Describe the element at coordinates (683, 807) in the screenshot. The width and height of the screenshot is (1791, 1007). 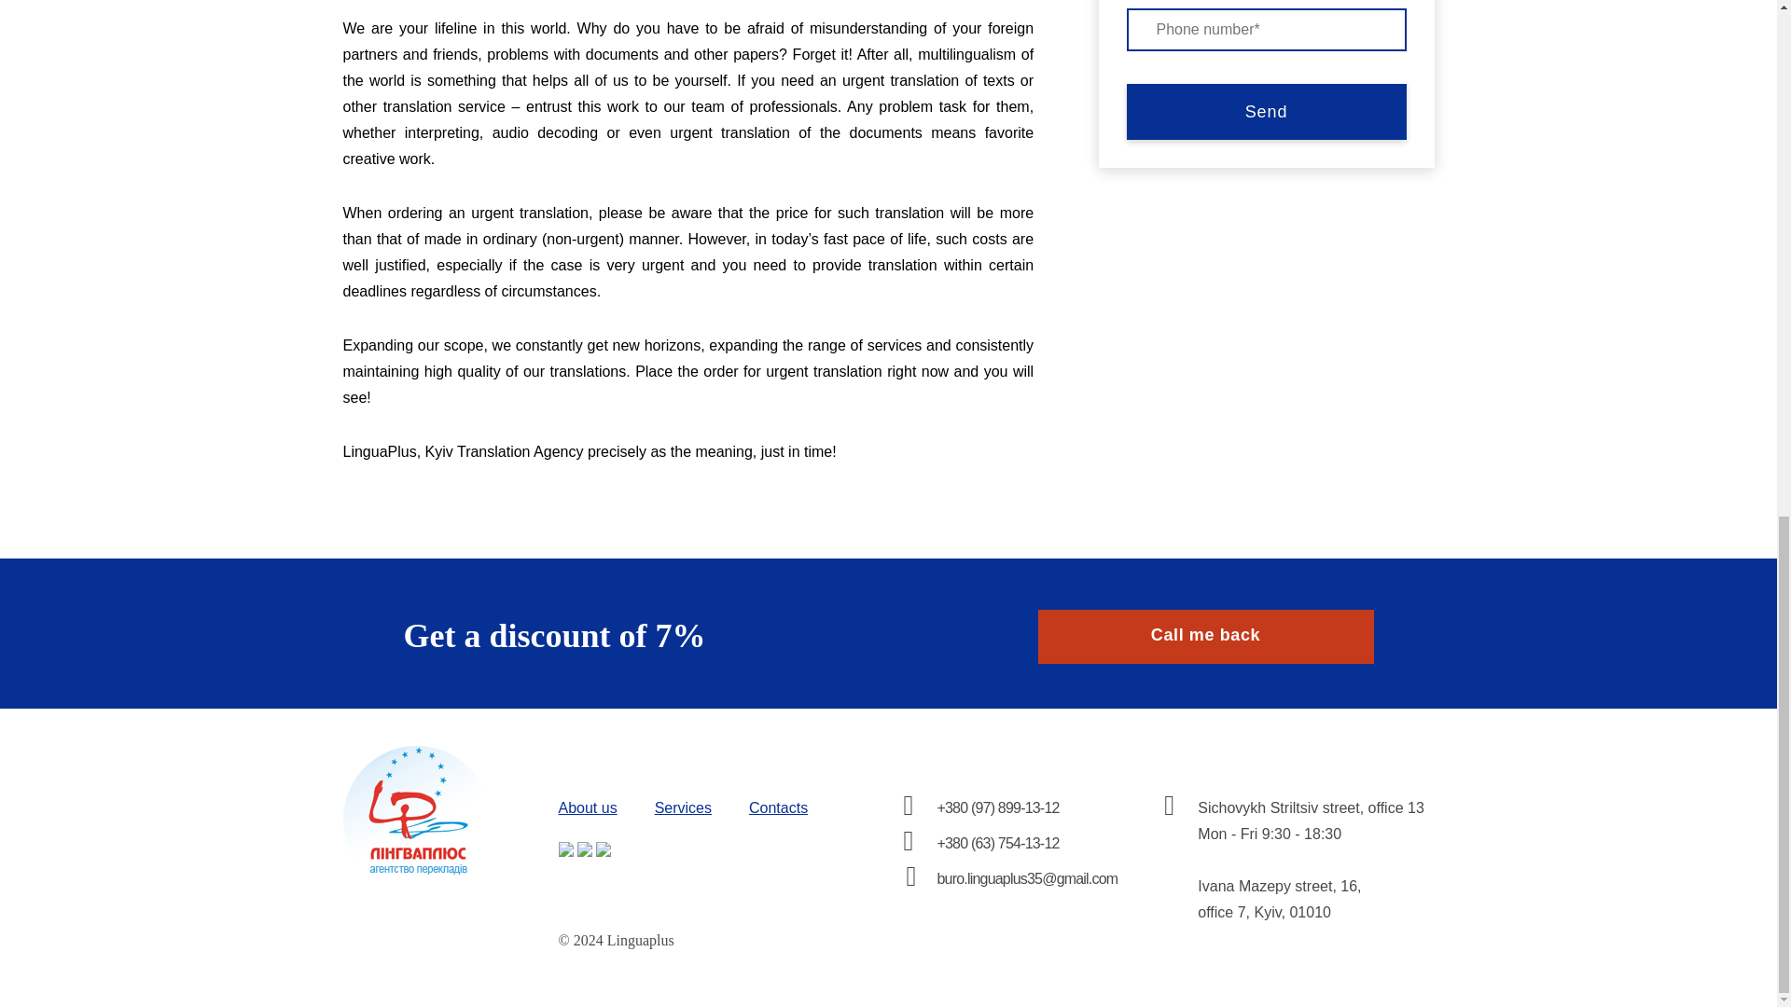
I see `Services` at that location.